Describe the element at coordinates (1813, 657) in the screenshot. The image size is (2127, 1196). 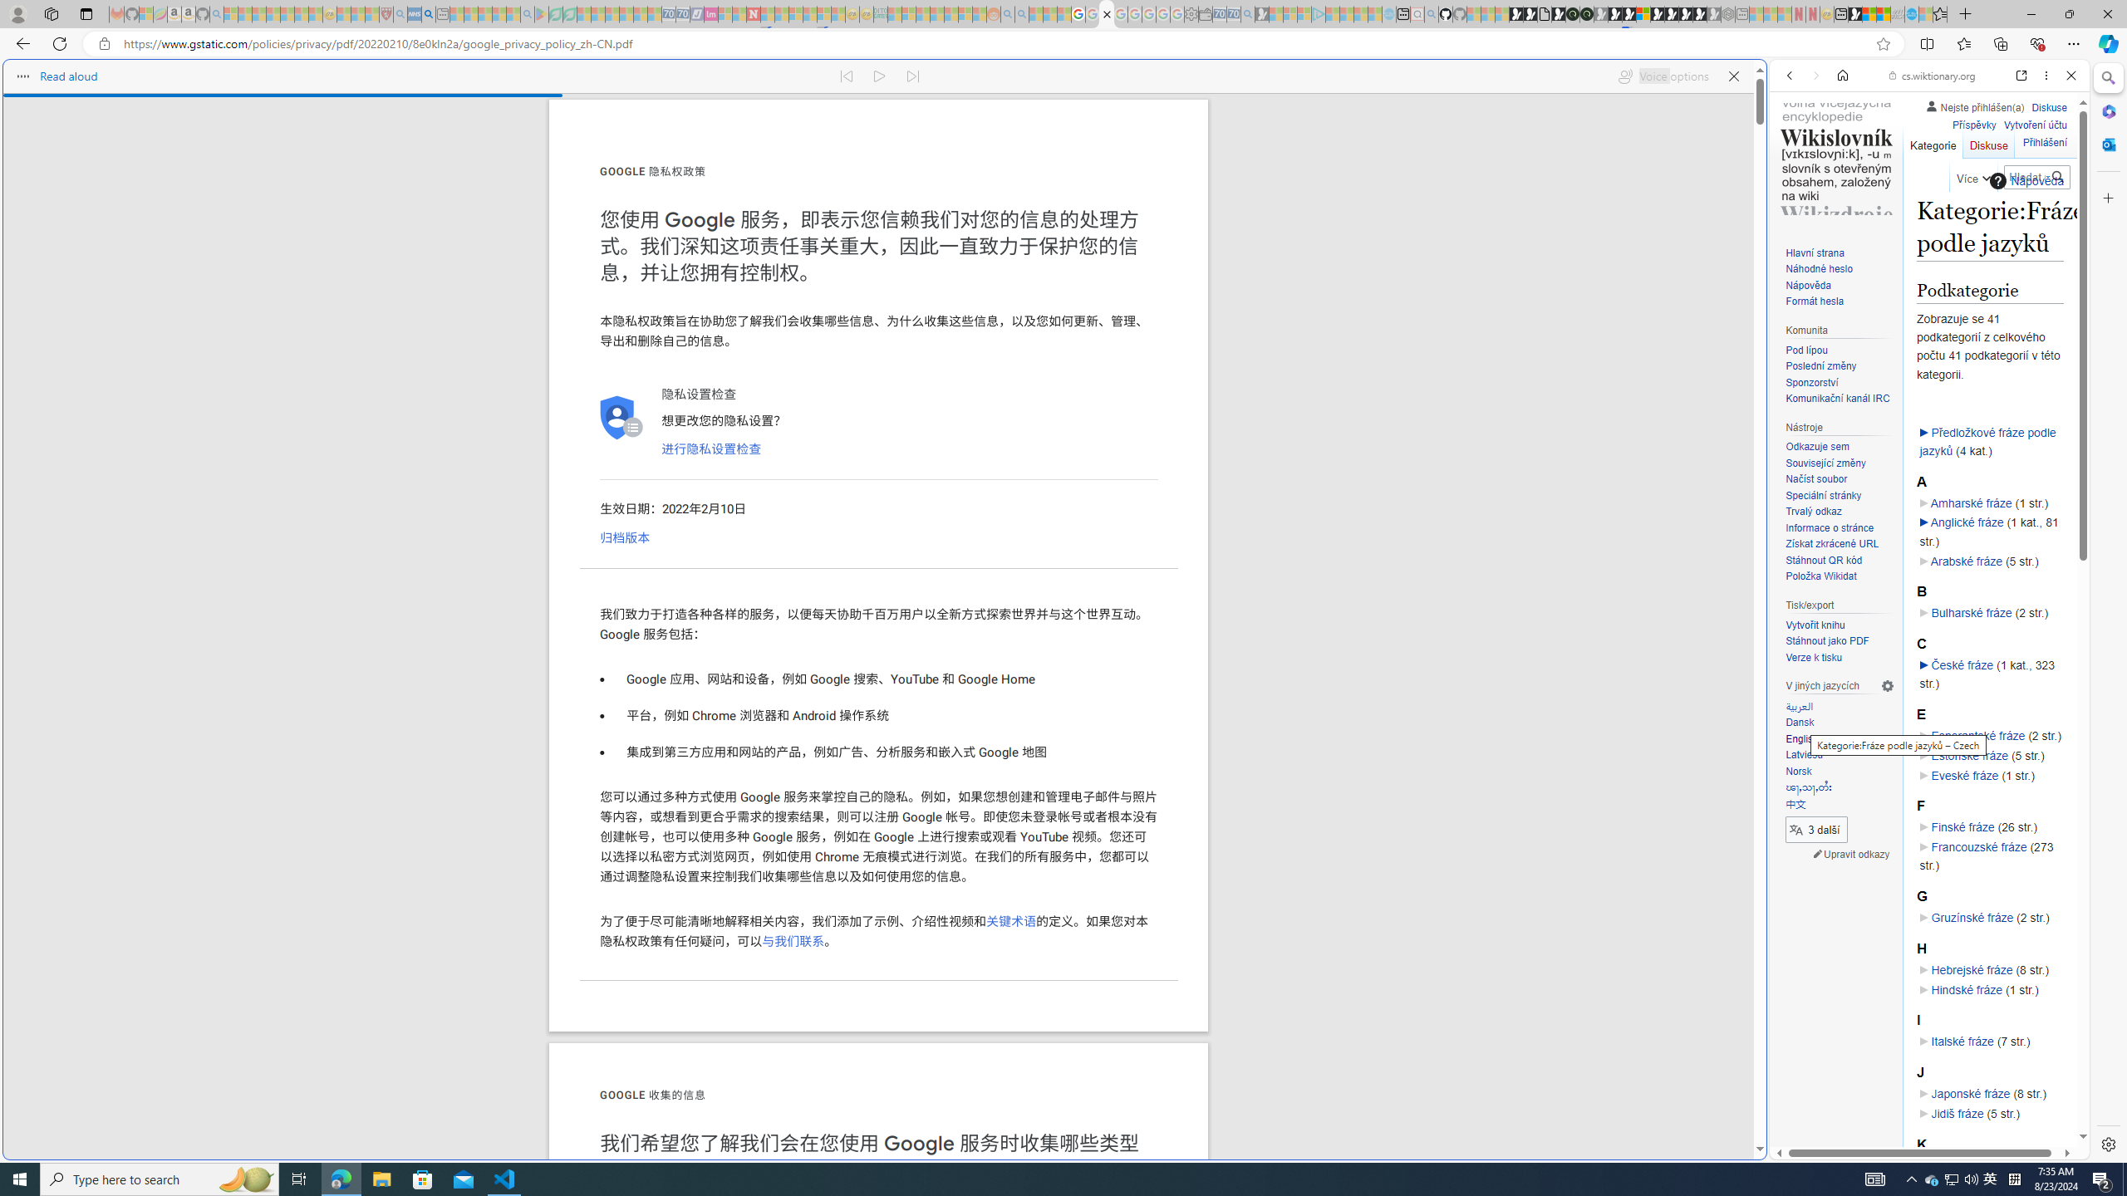
I see `Verze k tisku` at that location.